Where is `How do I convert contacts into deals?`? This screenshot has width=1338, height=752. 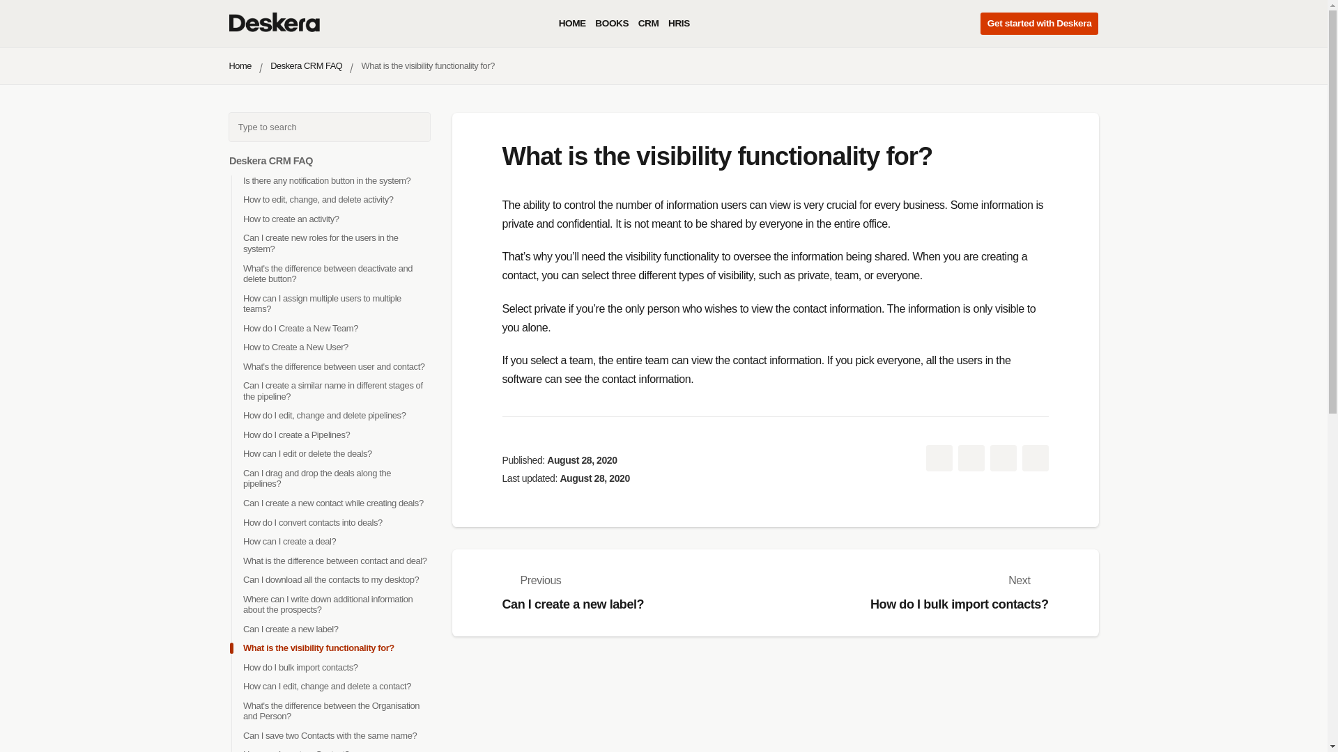 How do I convert contacts into deals? is located at coordinates (312, 522).